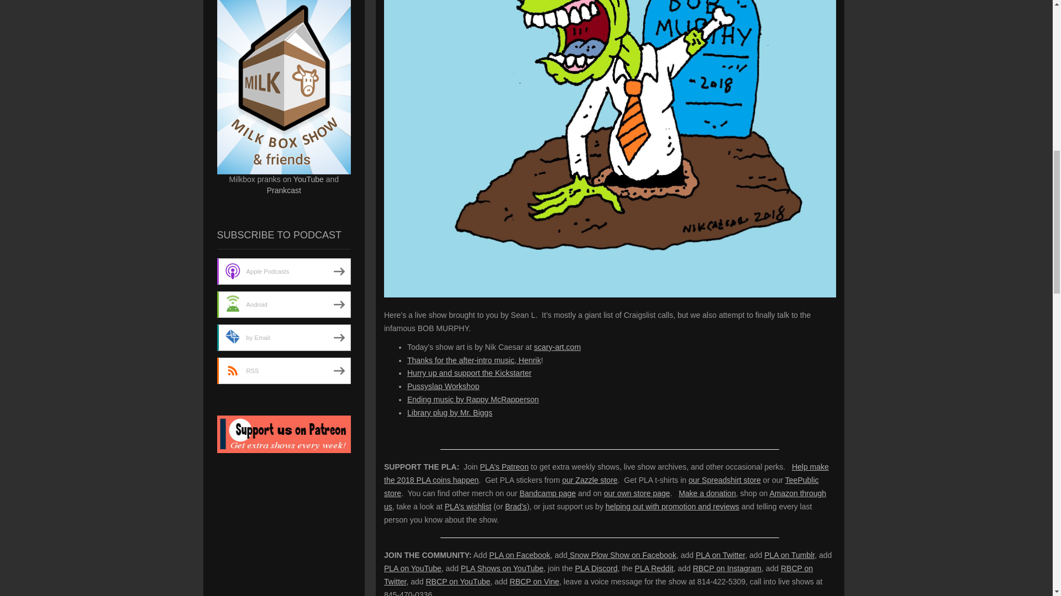 The width and height of the screenshot is (1061, 596). Describe the element at coordinates (469, 373) in the screenshot. I see `Hurry up and support the Kickstarter` at that location.